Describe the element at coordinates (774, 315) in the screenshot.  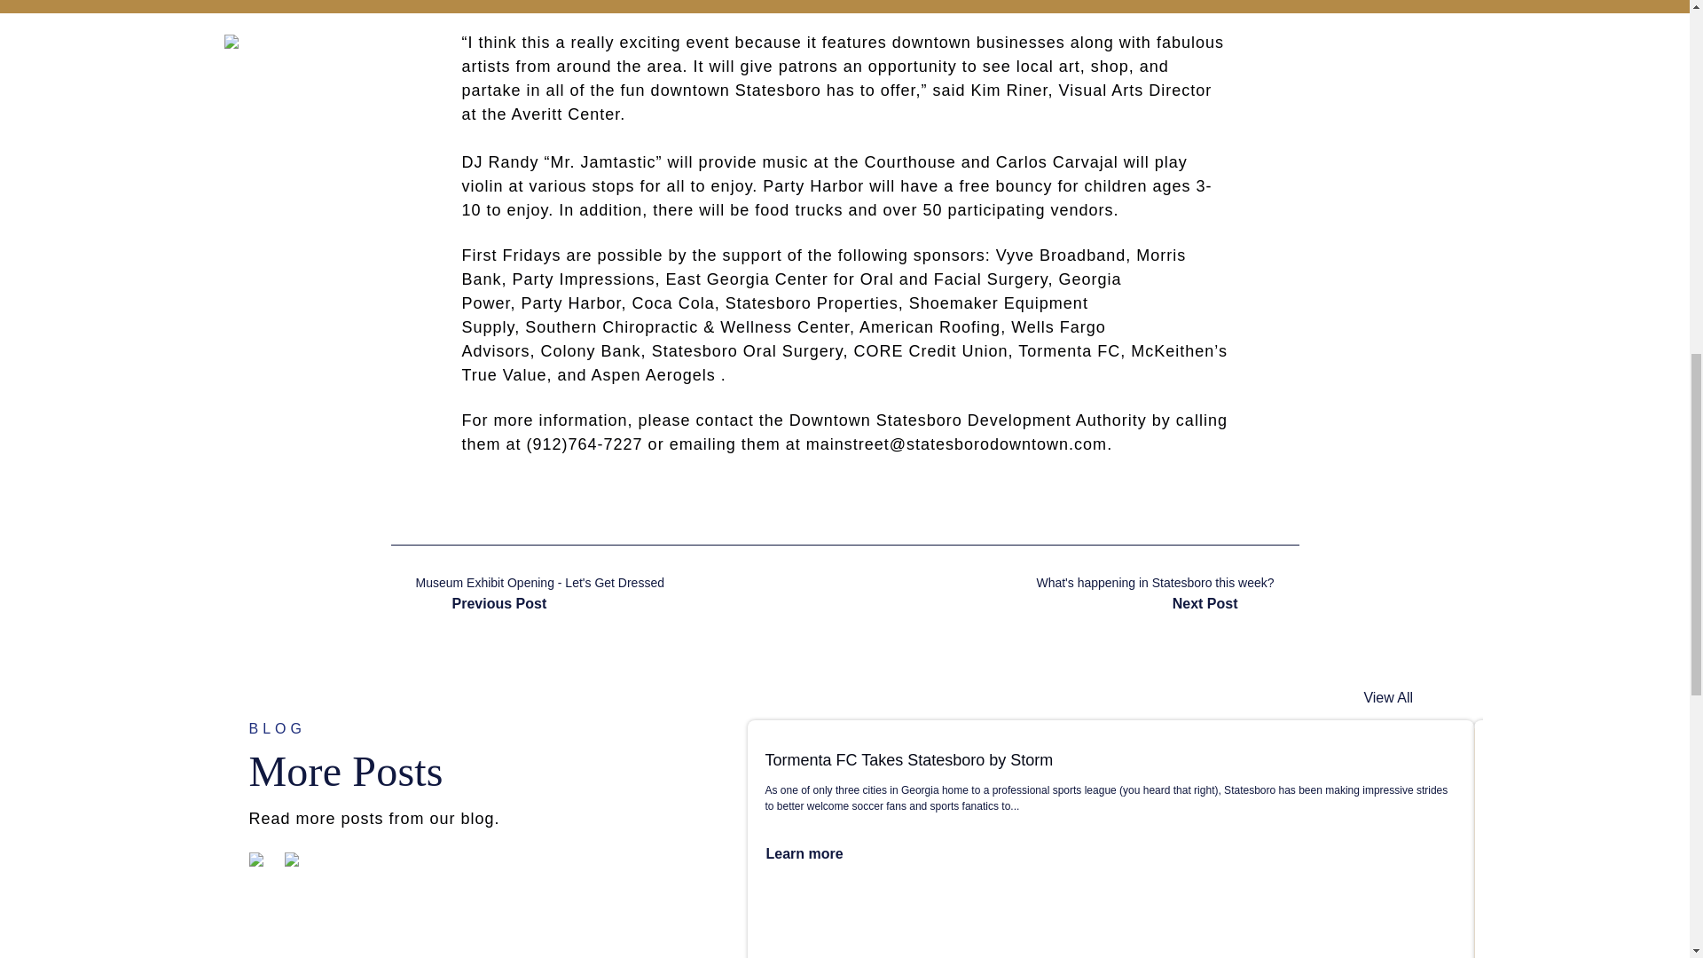
I see `Shoemaker Equipment Supply` at that location.